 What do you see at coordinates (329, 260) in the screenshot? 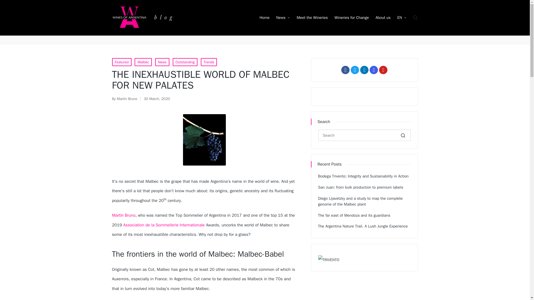
I see `TRIVENTO` at bounding box center [329, 260].